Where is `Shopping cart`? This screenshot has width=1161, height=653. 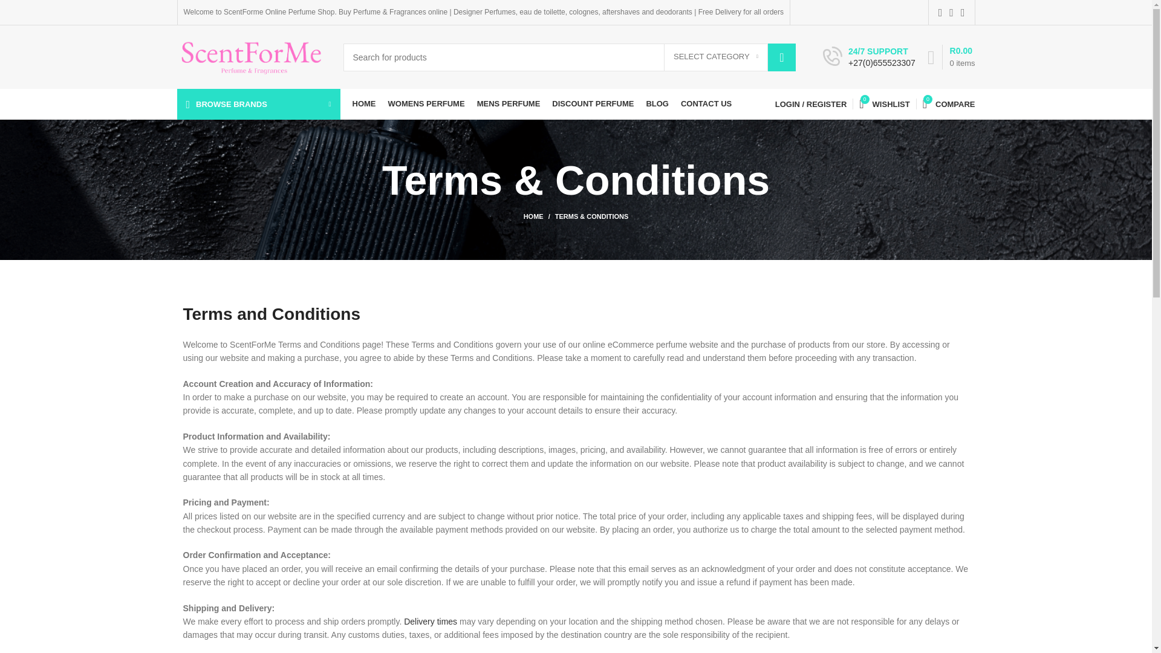 Shopping cart is located at coordinates (951, 57).